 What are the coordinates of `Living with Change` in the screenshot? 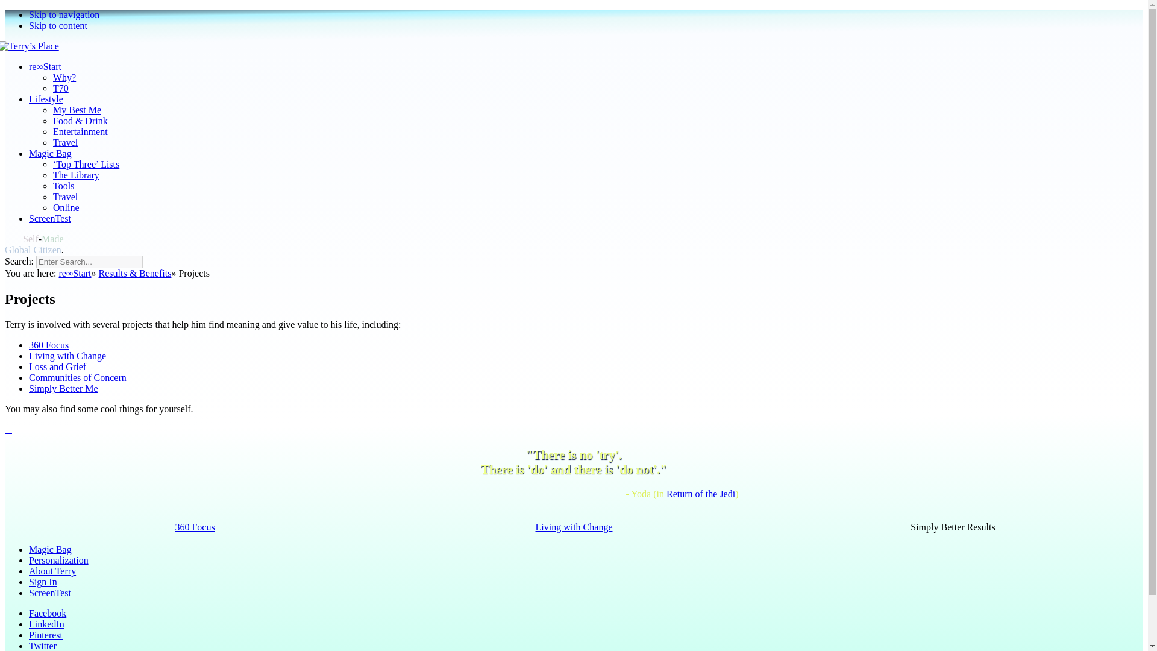 It's located at (573, 527).